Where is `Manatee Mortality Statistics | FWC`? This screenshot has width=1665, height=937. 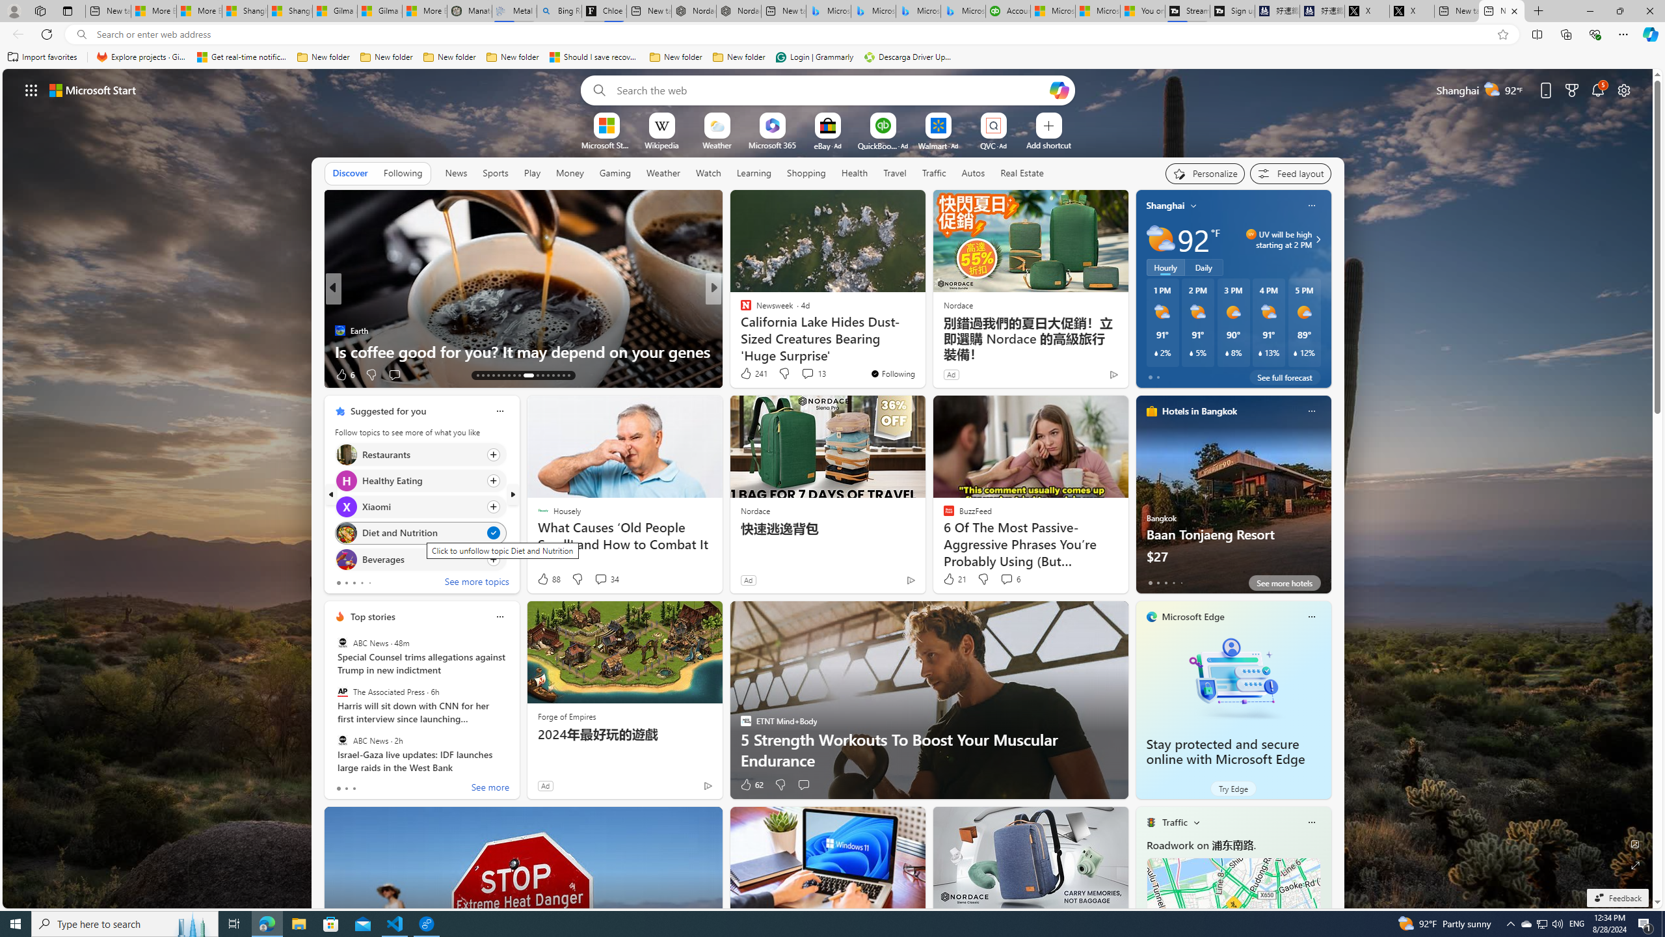
Manatee Mortality Statistics | FWC is located at coordinates (470, 11).